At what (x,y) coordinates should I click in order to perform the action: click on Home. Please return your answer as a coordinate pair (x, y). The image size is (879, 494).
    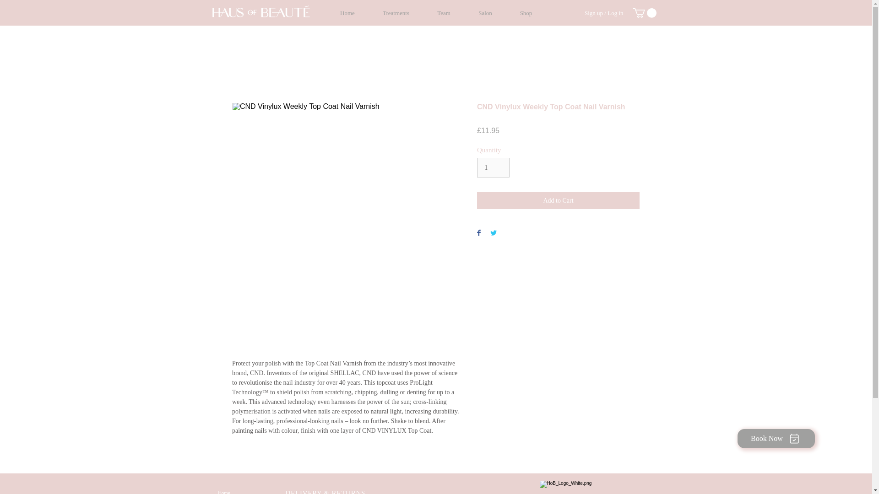
    Looking at the image, I should click on (255, 490).